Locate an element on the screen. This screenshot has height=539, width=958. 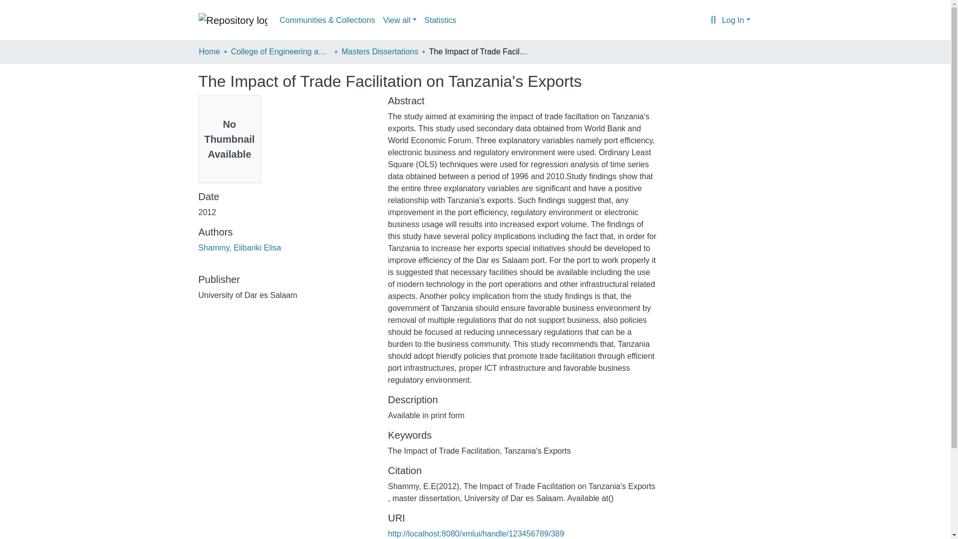
Search is located at coordinates (714, 20).